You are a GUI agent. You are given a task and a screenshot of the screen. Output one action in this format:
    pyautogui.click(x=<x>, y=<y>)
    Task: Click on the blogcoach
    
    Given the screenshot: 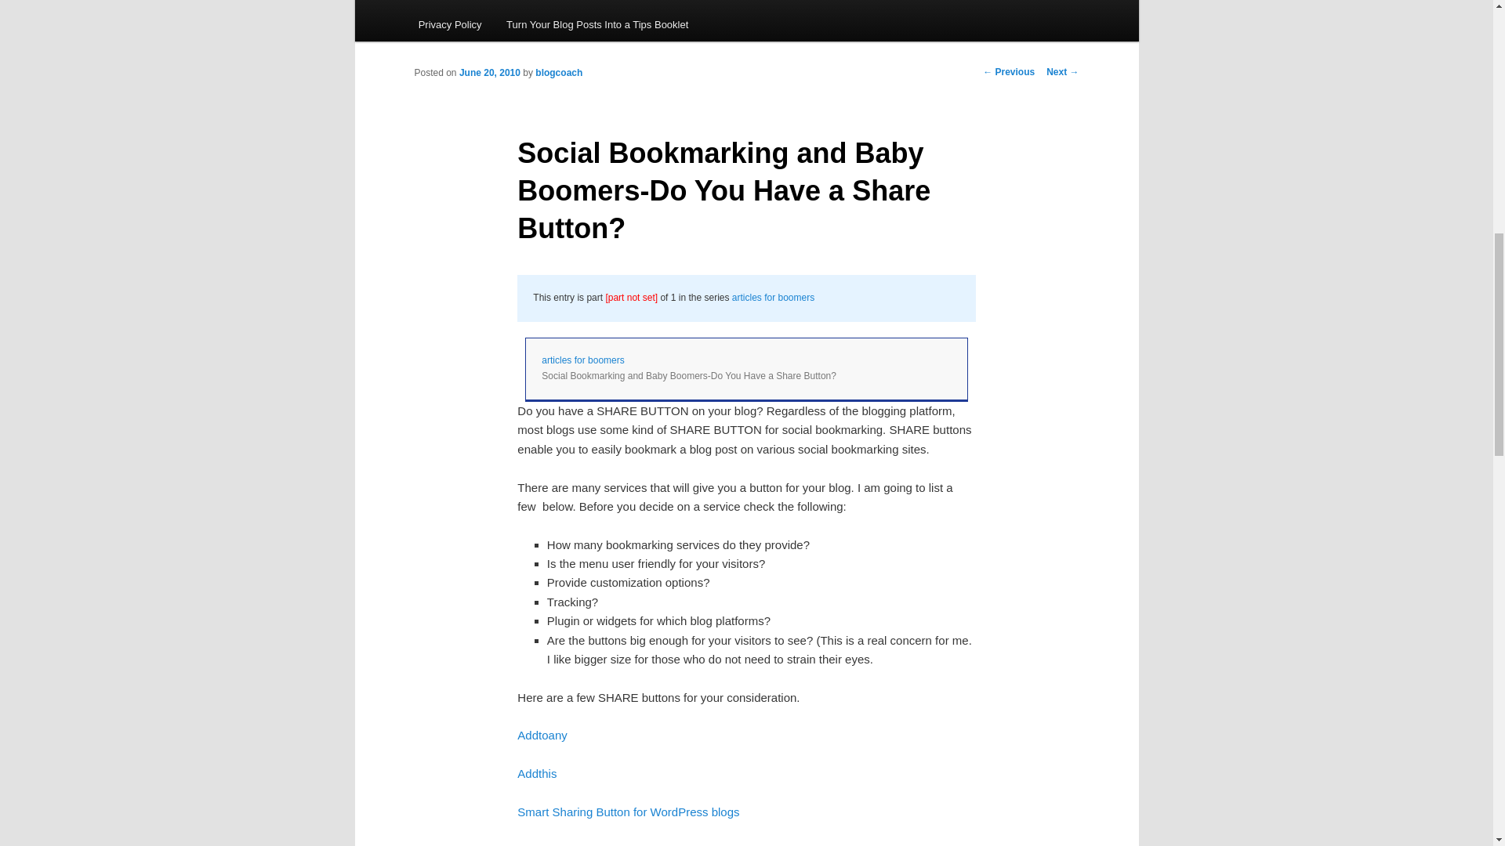 What is the action you would take?
    pyautogui.click(x=559, y=73)
    